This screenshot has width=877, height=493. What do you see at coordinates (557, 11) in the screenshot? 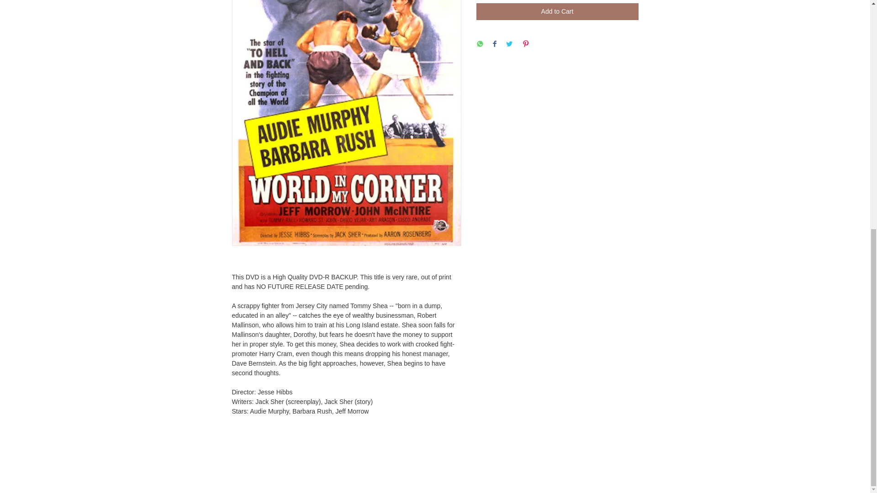
I see `Add to Cart` at bounding box center [557, 11].